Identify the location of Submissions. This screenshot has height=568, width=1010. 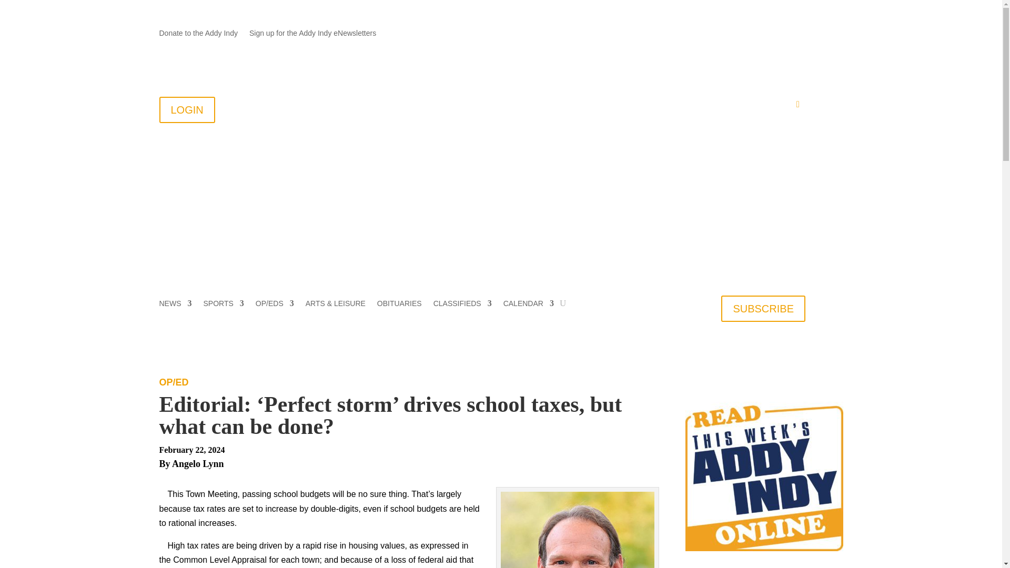
(597, 106).